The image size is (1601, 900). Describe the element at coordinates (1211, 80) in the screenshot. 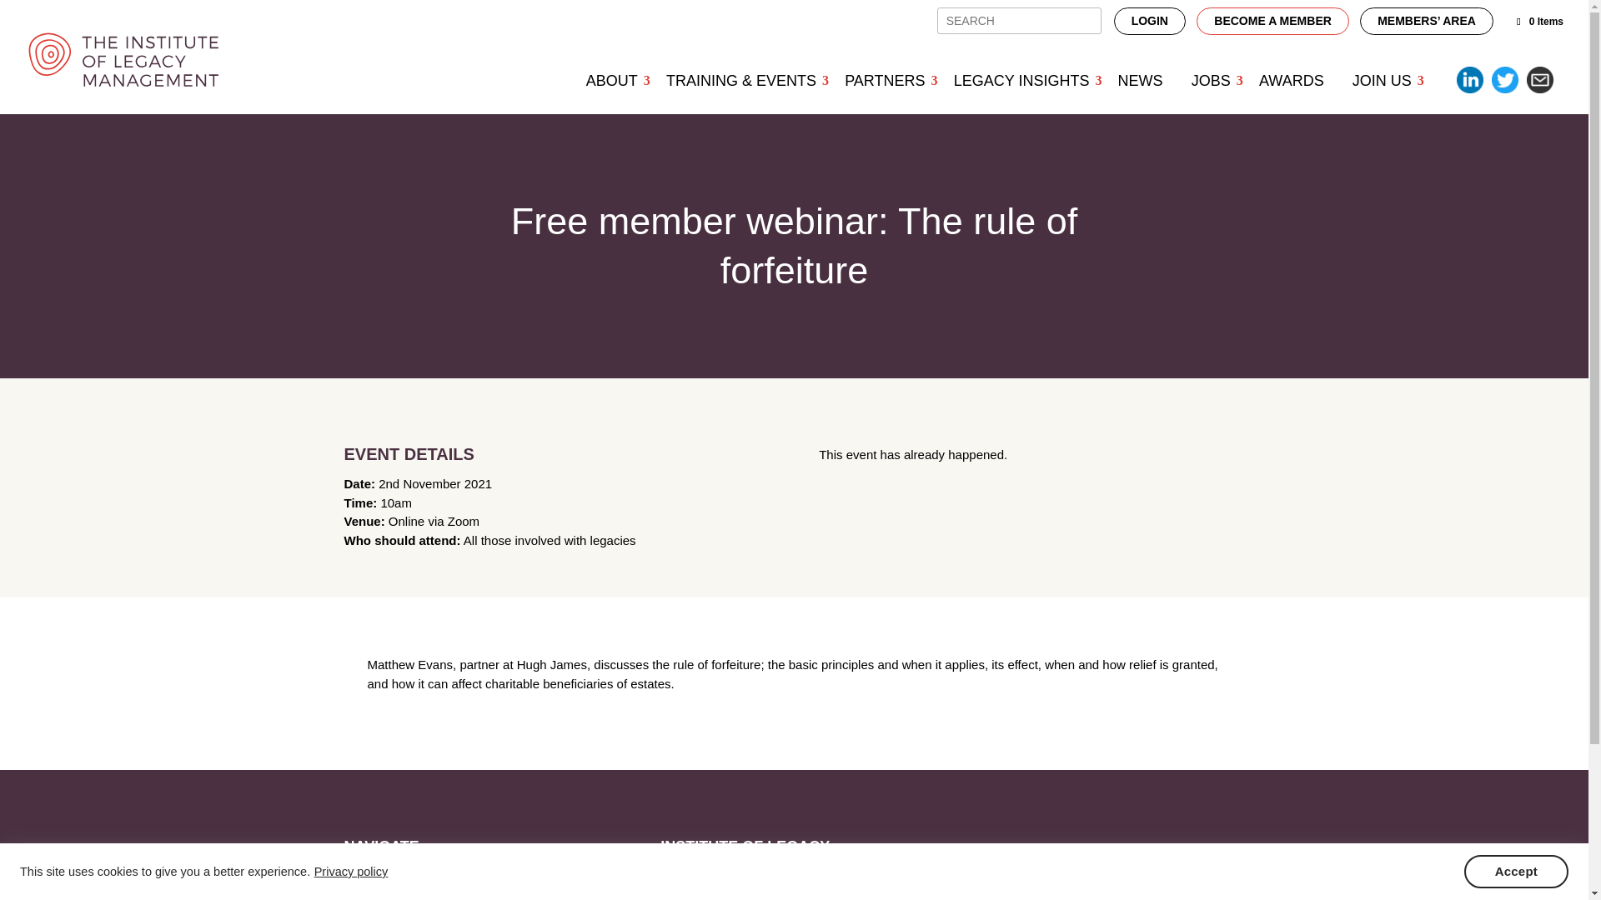

I see `JOBS` at that location.